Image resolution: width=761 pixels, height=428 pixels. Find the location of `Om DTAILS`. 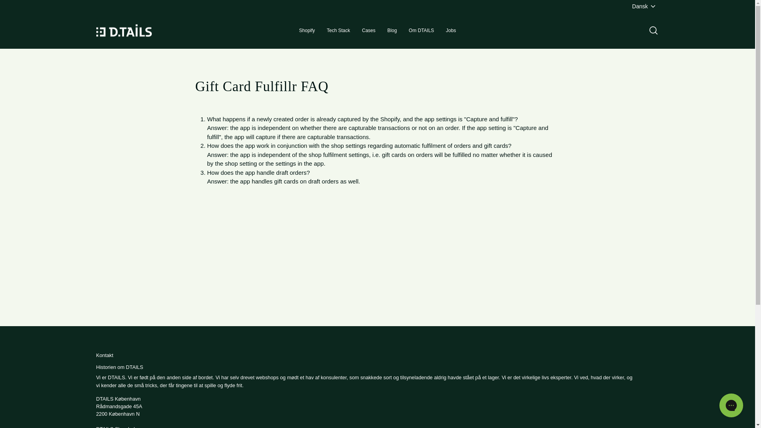

Om DTAILS is located at coordinates (421, 30).